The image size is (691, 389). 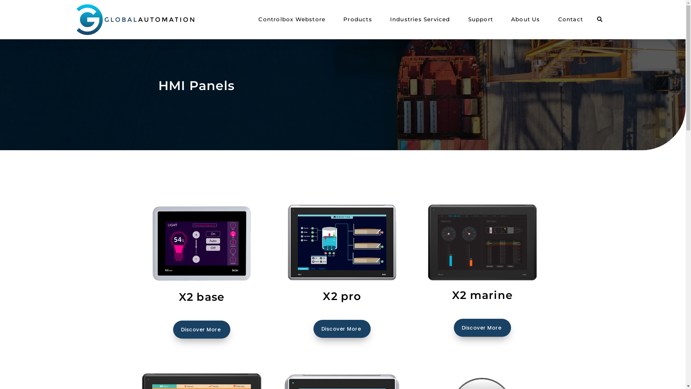 I want to click on Discover More, so click(x=483, y=328).